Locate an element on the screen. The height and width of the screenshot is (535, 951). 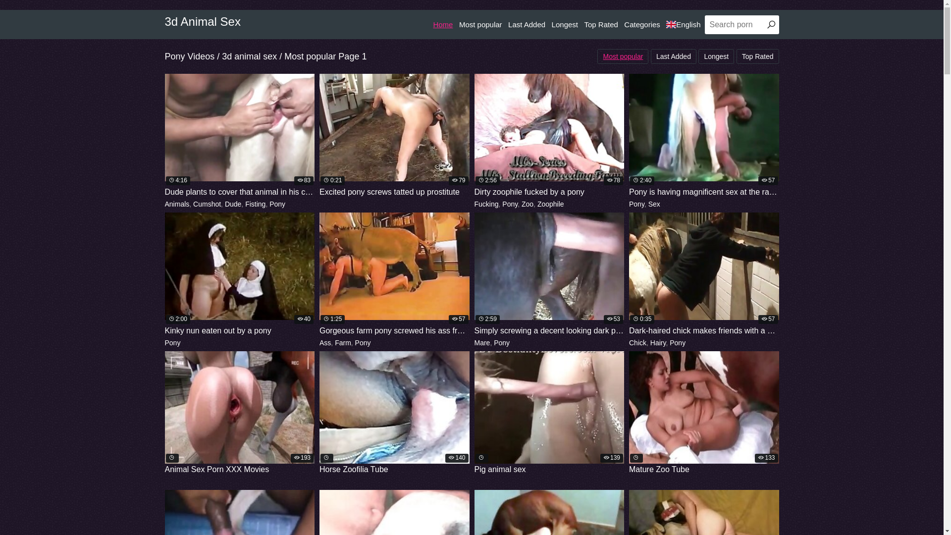
Hairy is located at coordinates (658, 343).